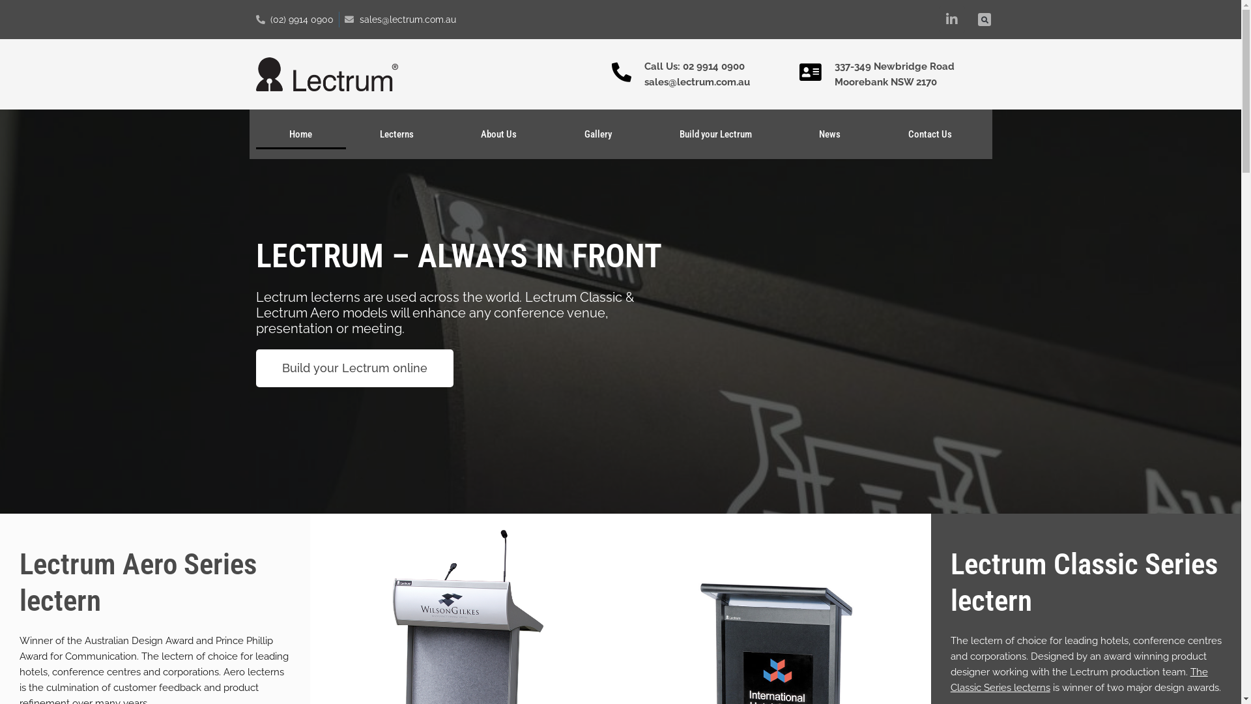 The height and width of the screenshot is (704, 1251). I want to click on About Us, so click(499, 134).